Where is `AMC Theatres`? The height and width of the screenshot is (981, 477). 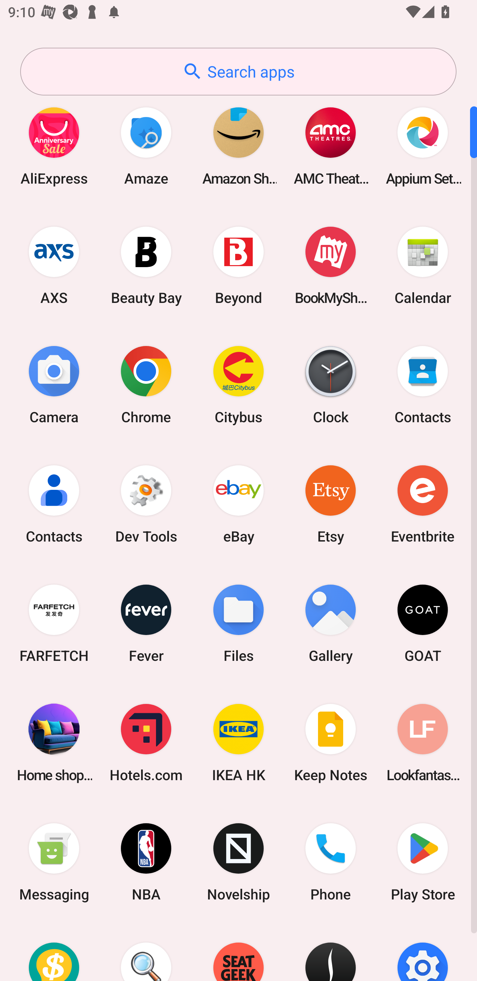
AMC Theatres is located at coordinates (331, 146).